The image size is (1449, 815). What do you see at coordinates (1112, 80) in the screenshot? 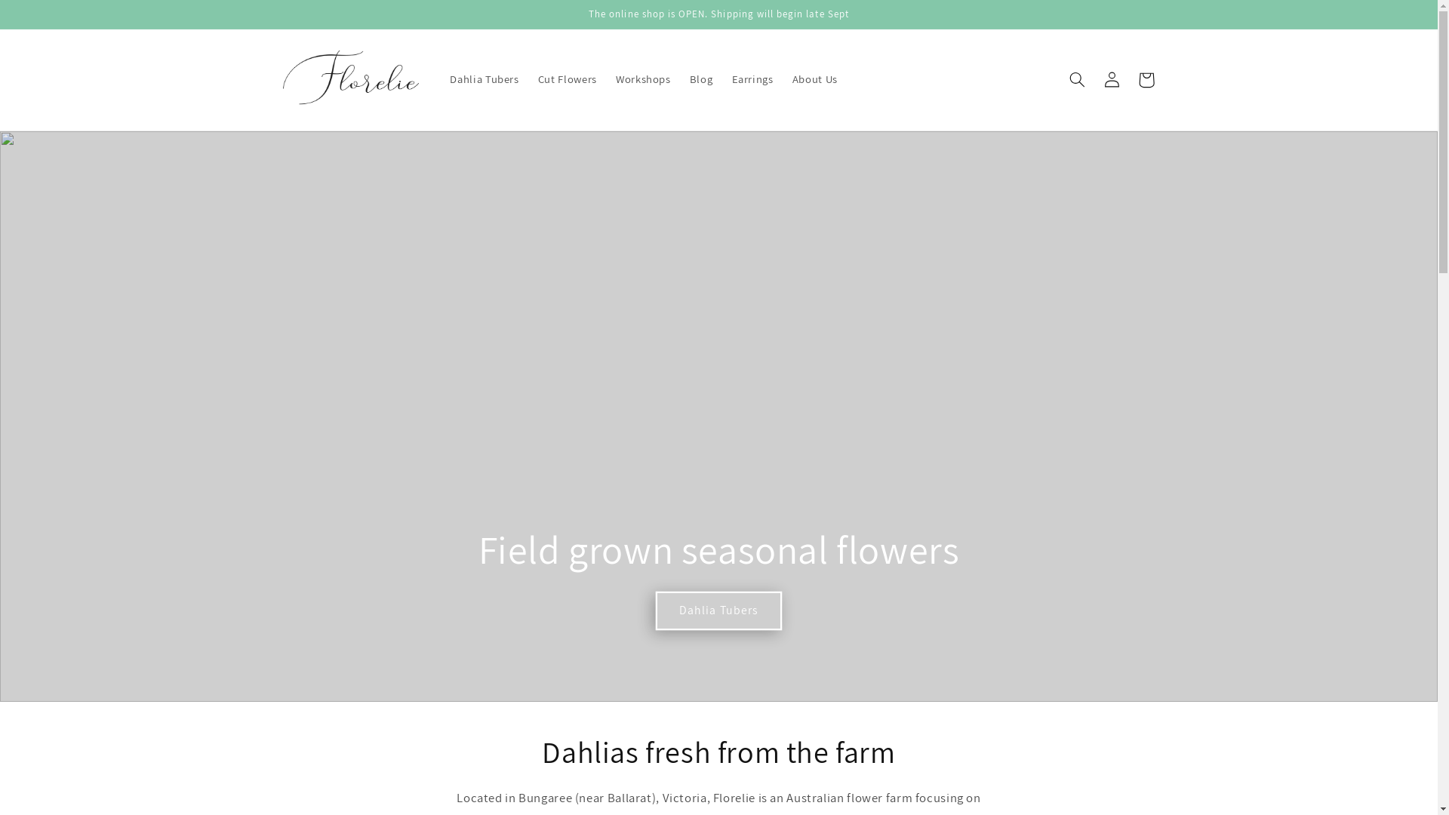
I see `Log in` at bounding box center [1112, 80].